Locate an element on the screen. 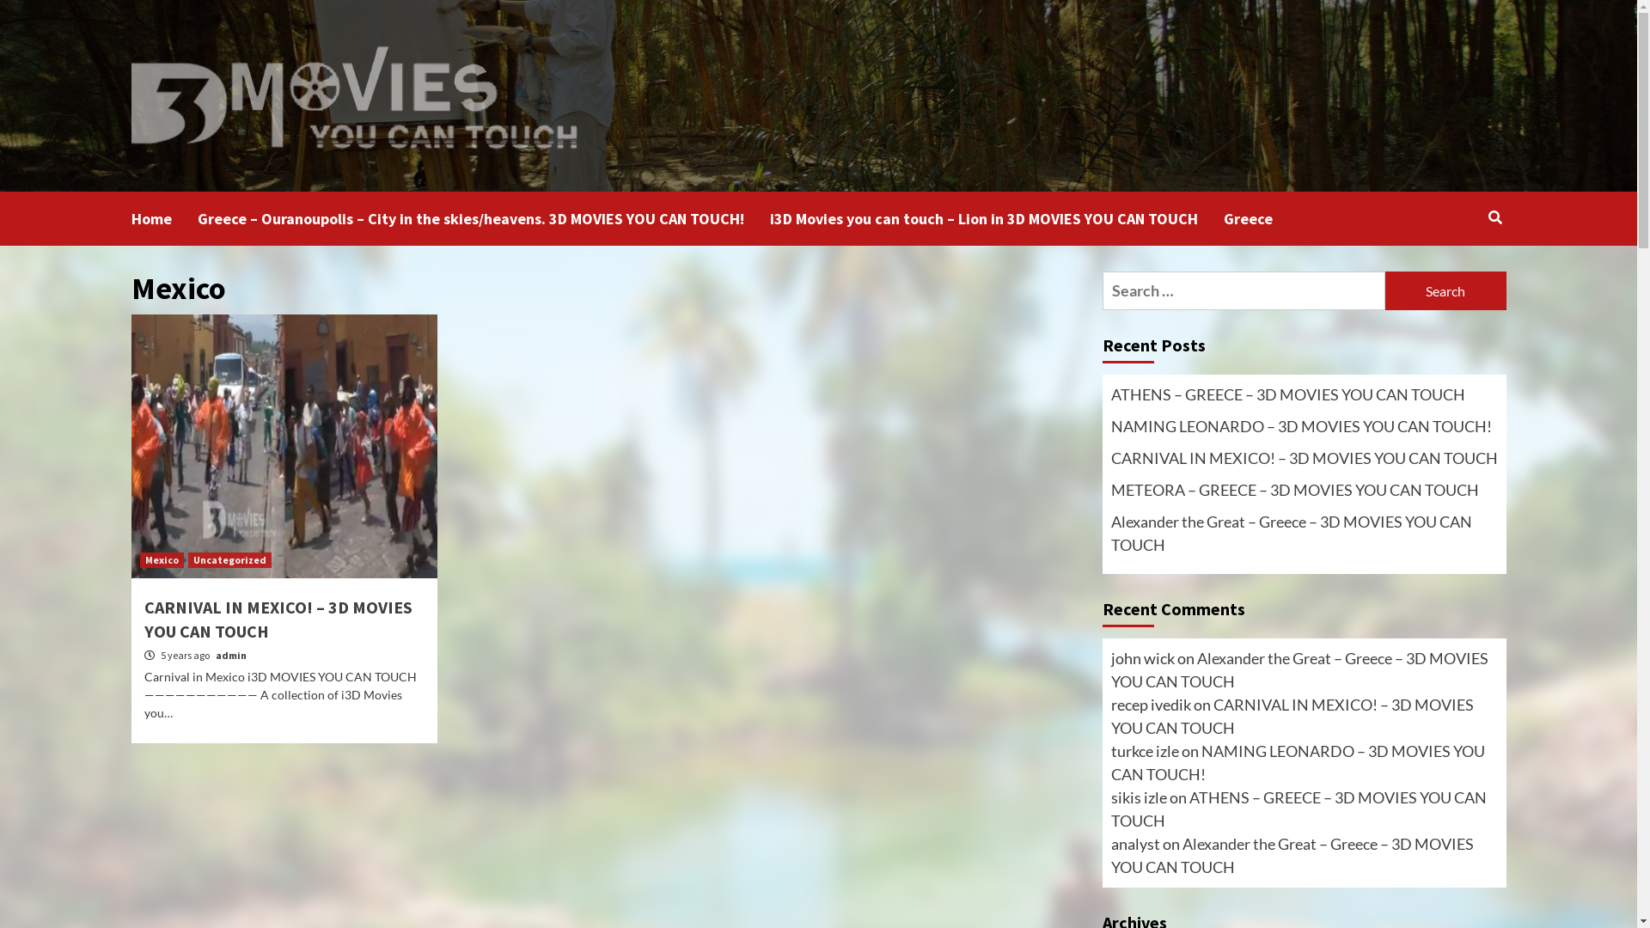 The image size is (1650, 928). Home is located at coordinates (163, 218).